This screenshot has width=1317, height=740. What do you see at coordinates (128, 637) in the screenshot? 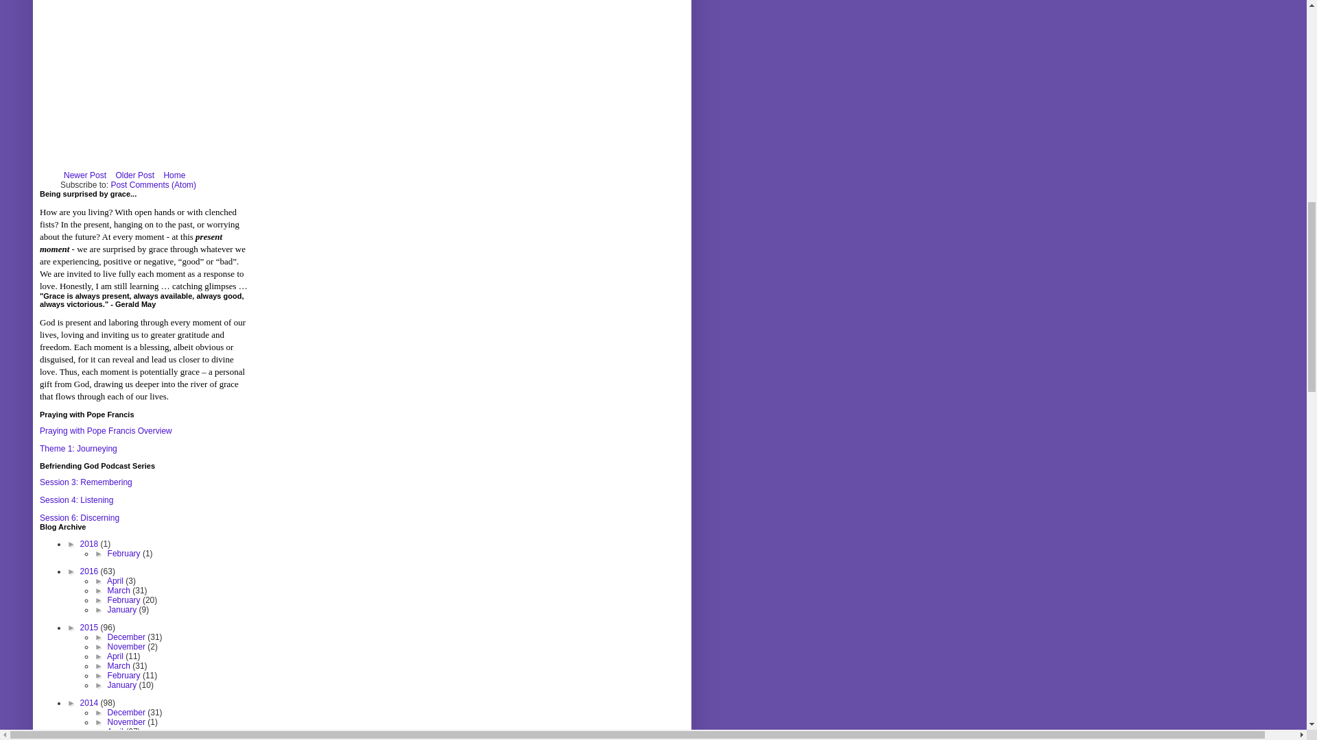
I see `December` at bounding box center [128, 637].